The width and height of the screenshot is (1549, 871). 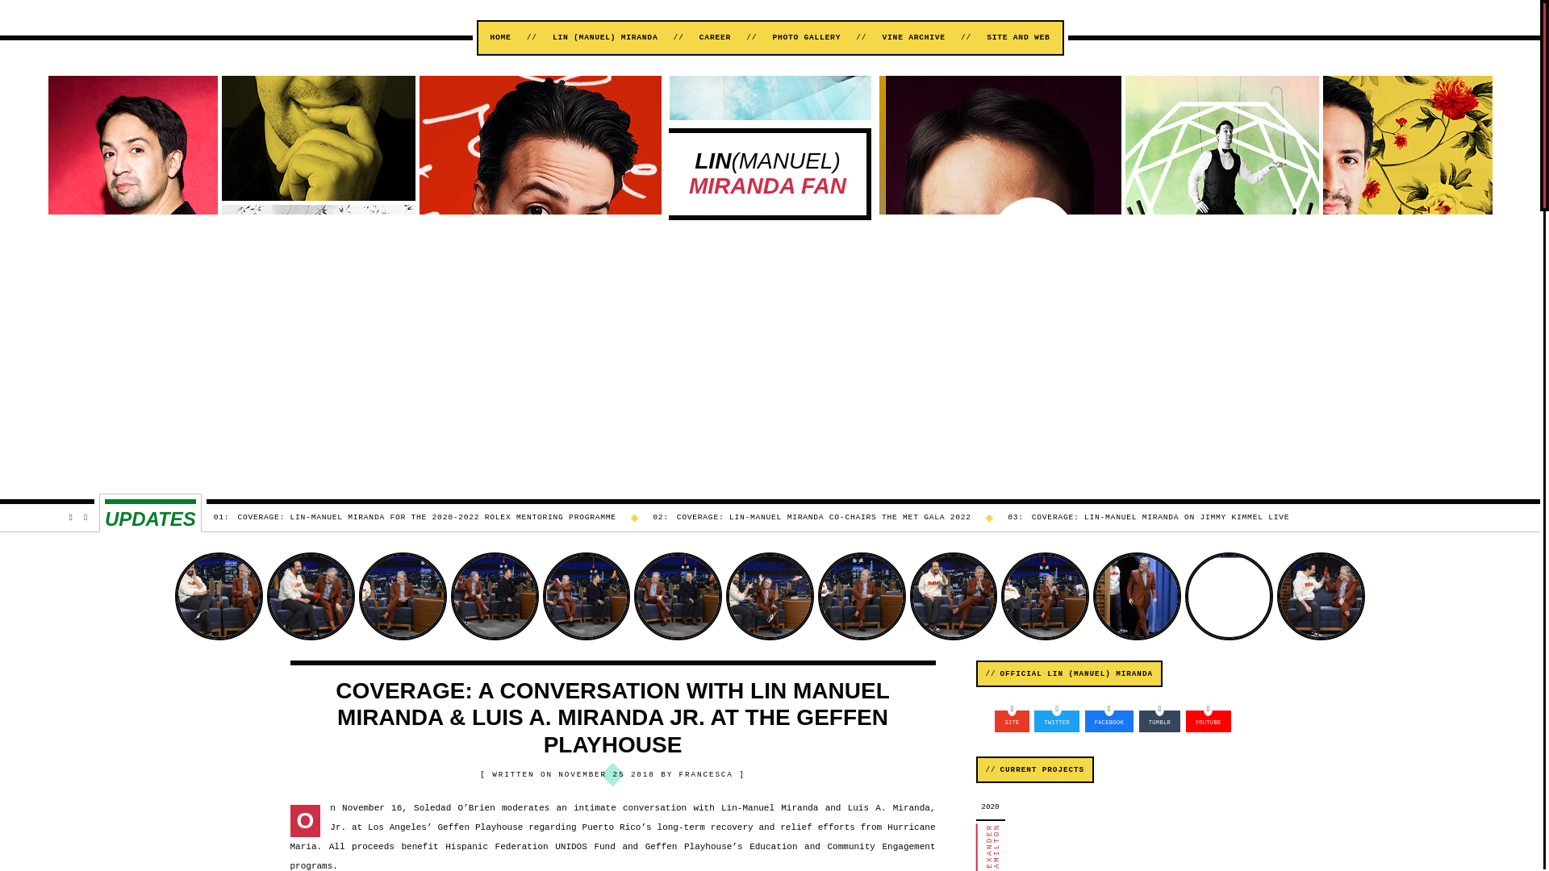 What do you see at coordinates (310, 595) in the screenshot?
I see `07May24-0014.jpg` at bounding box center [310, 595].